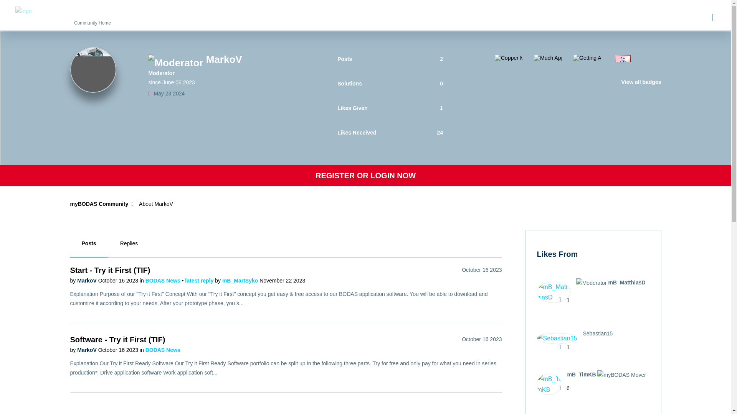 The image size is (737, 414). I want to click on Moderator, so click(175, 60).